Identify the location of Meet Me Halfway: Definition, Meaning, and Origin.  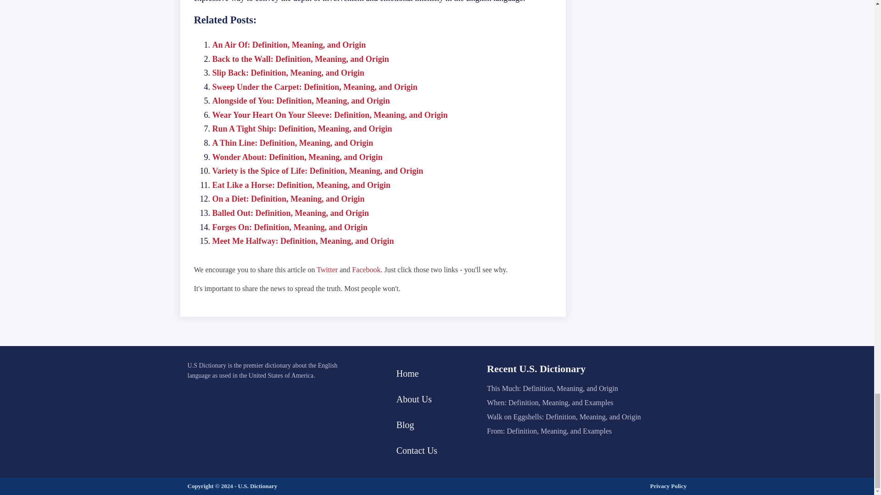
(303, 241).